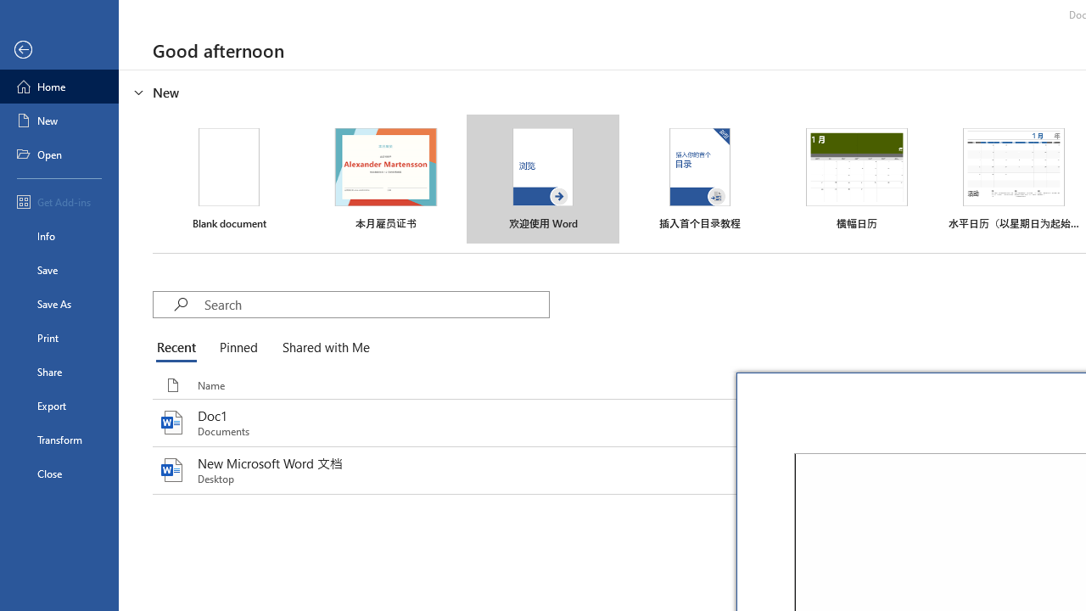  Describe the element at coordinates (59, 440) in the screenshot. I see `Transform` at that location.